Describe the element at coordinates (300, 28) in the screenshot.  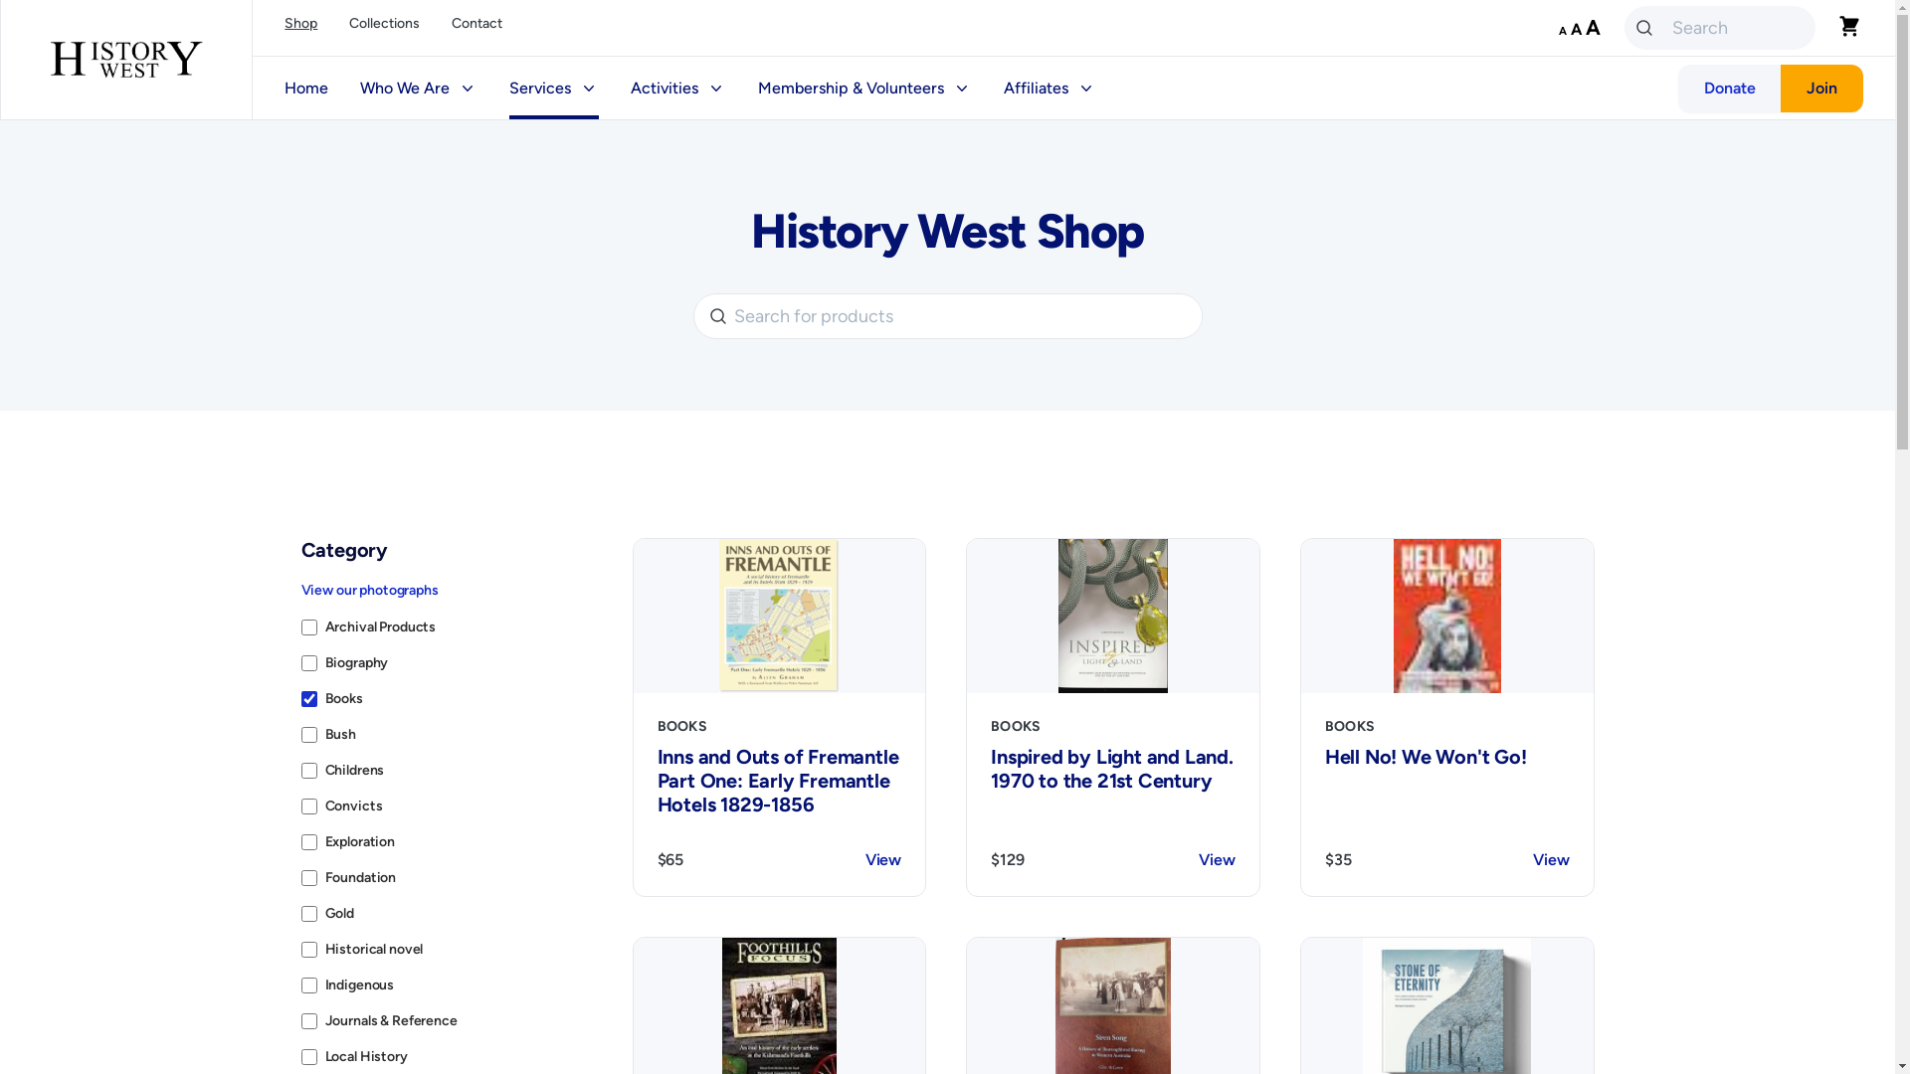
I see `Shop` at that location.